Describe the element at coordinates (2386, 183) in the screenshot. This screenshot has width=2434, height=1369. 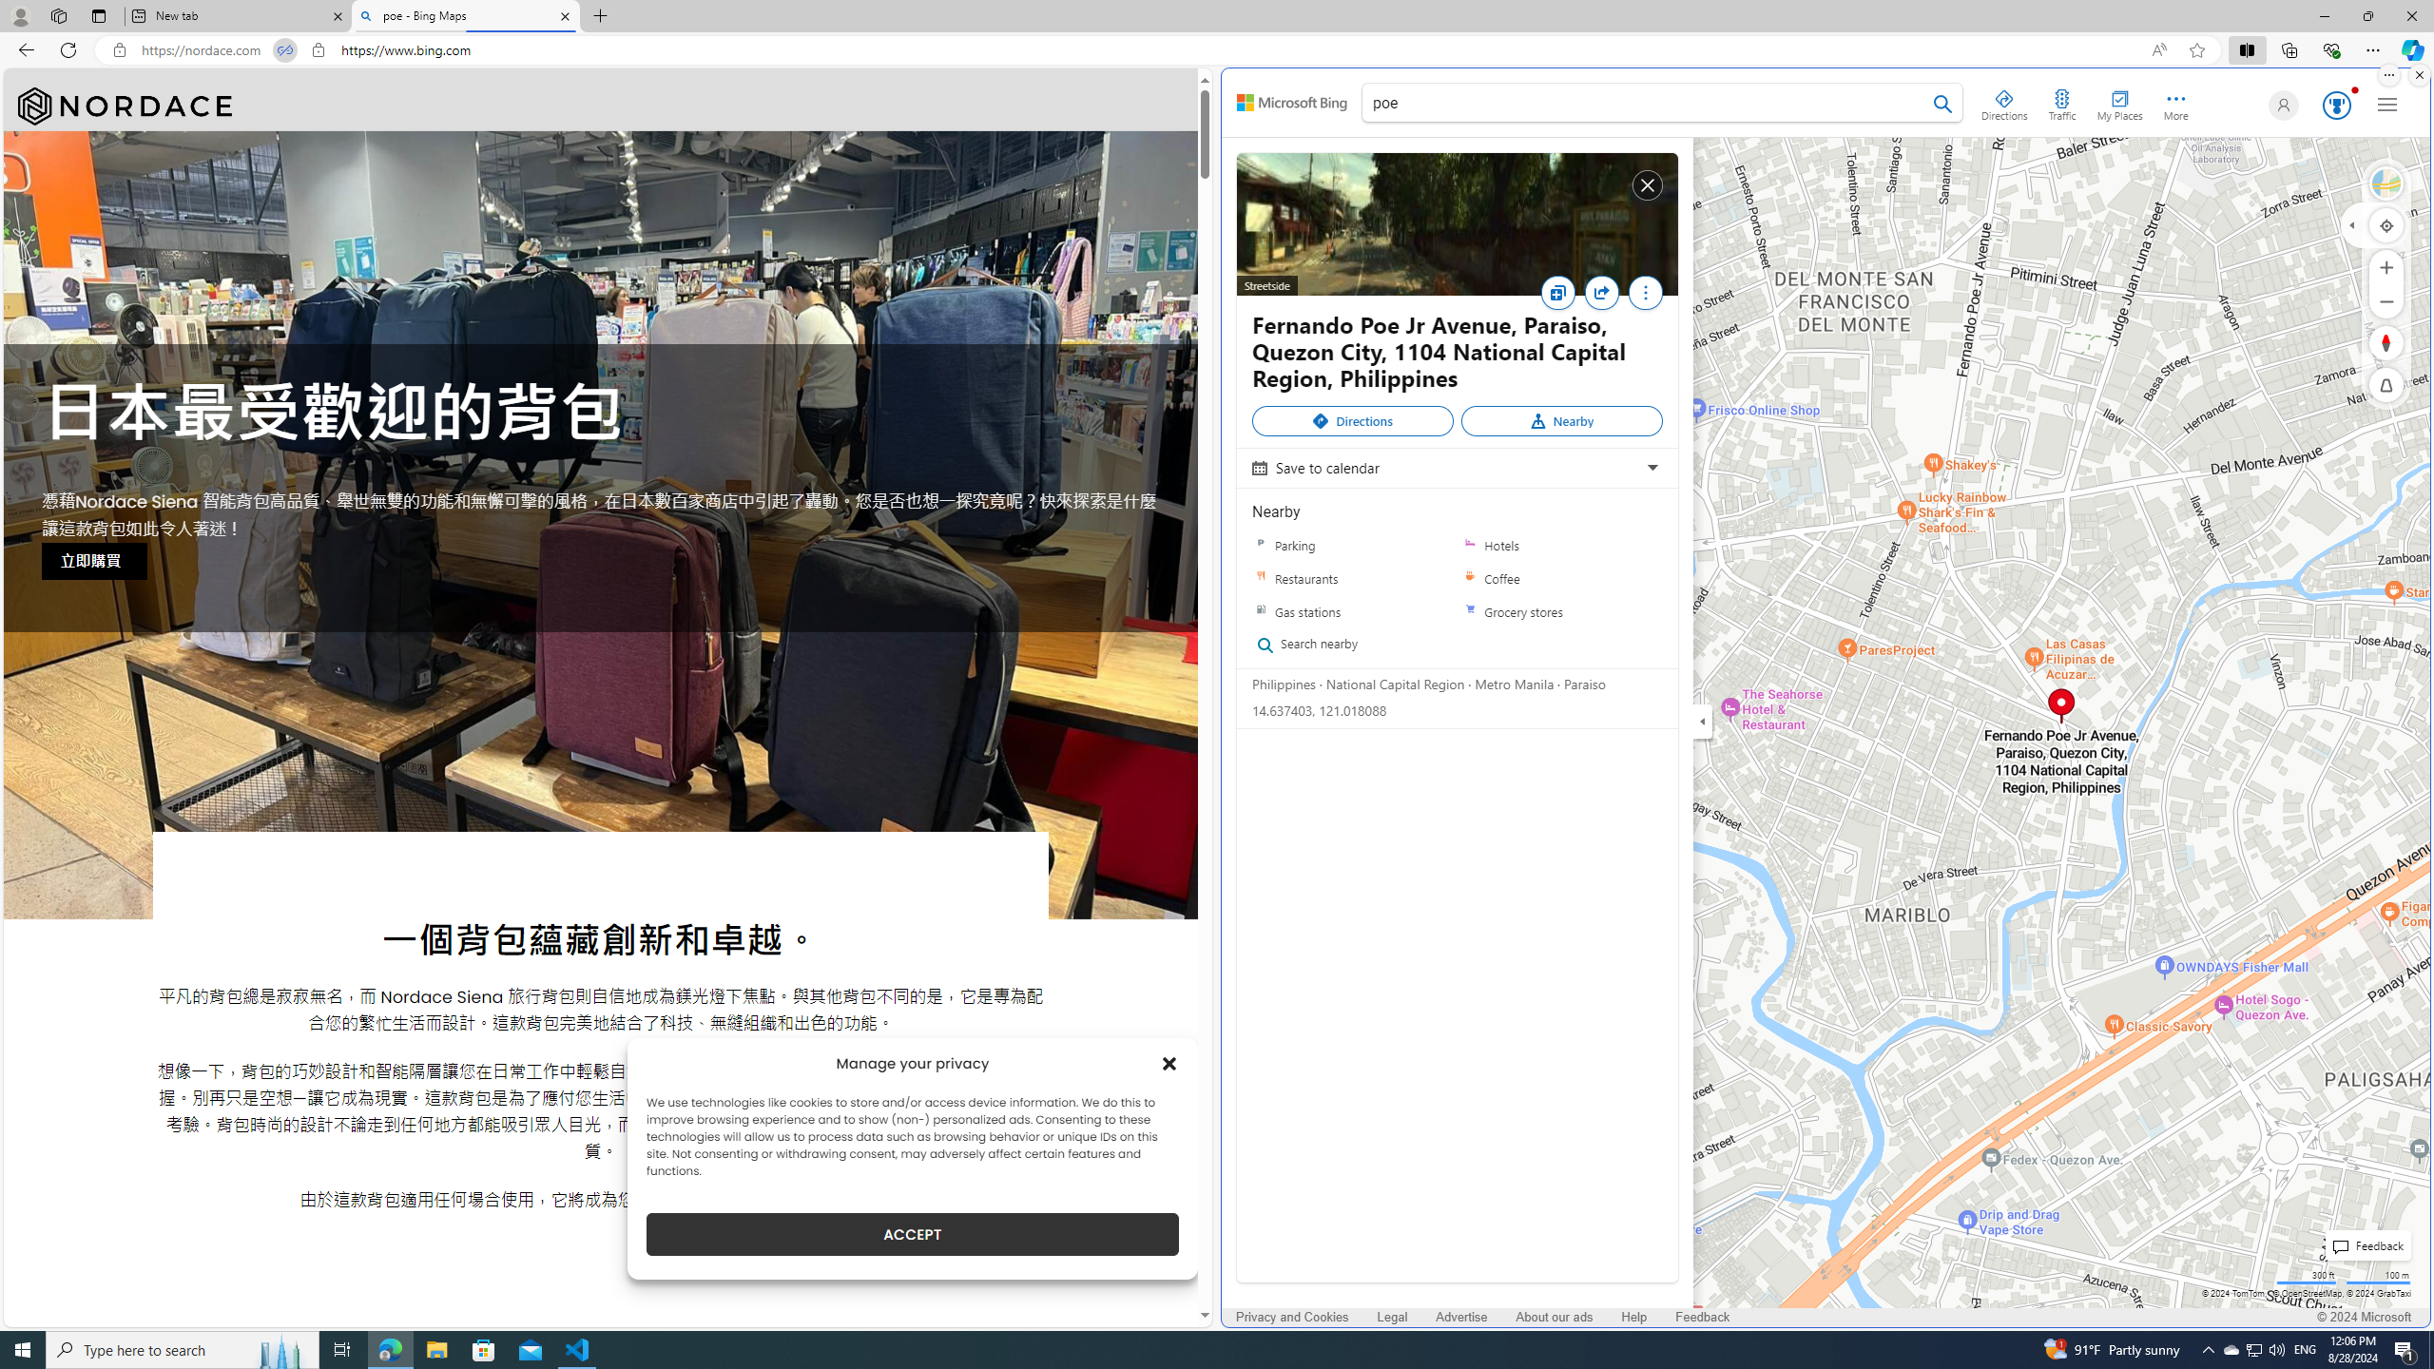
I see `Streetside` at that location.